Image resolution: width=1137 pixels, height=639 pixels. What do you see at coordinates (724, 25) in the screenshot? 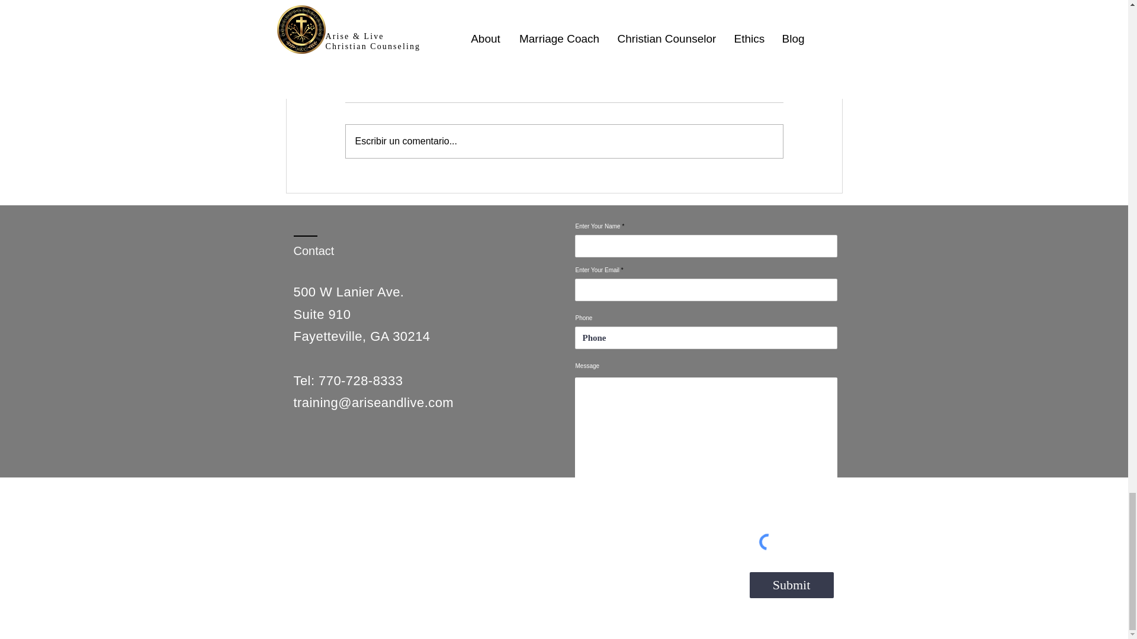
I see `0` at bounding box center [724, 25].